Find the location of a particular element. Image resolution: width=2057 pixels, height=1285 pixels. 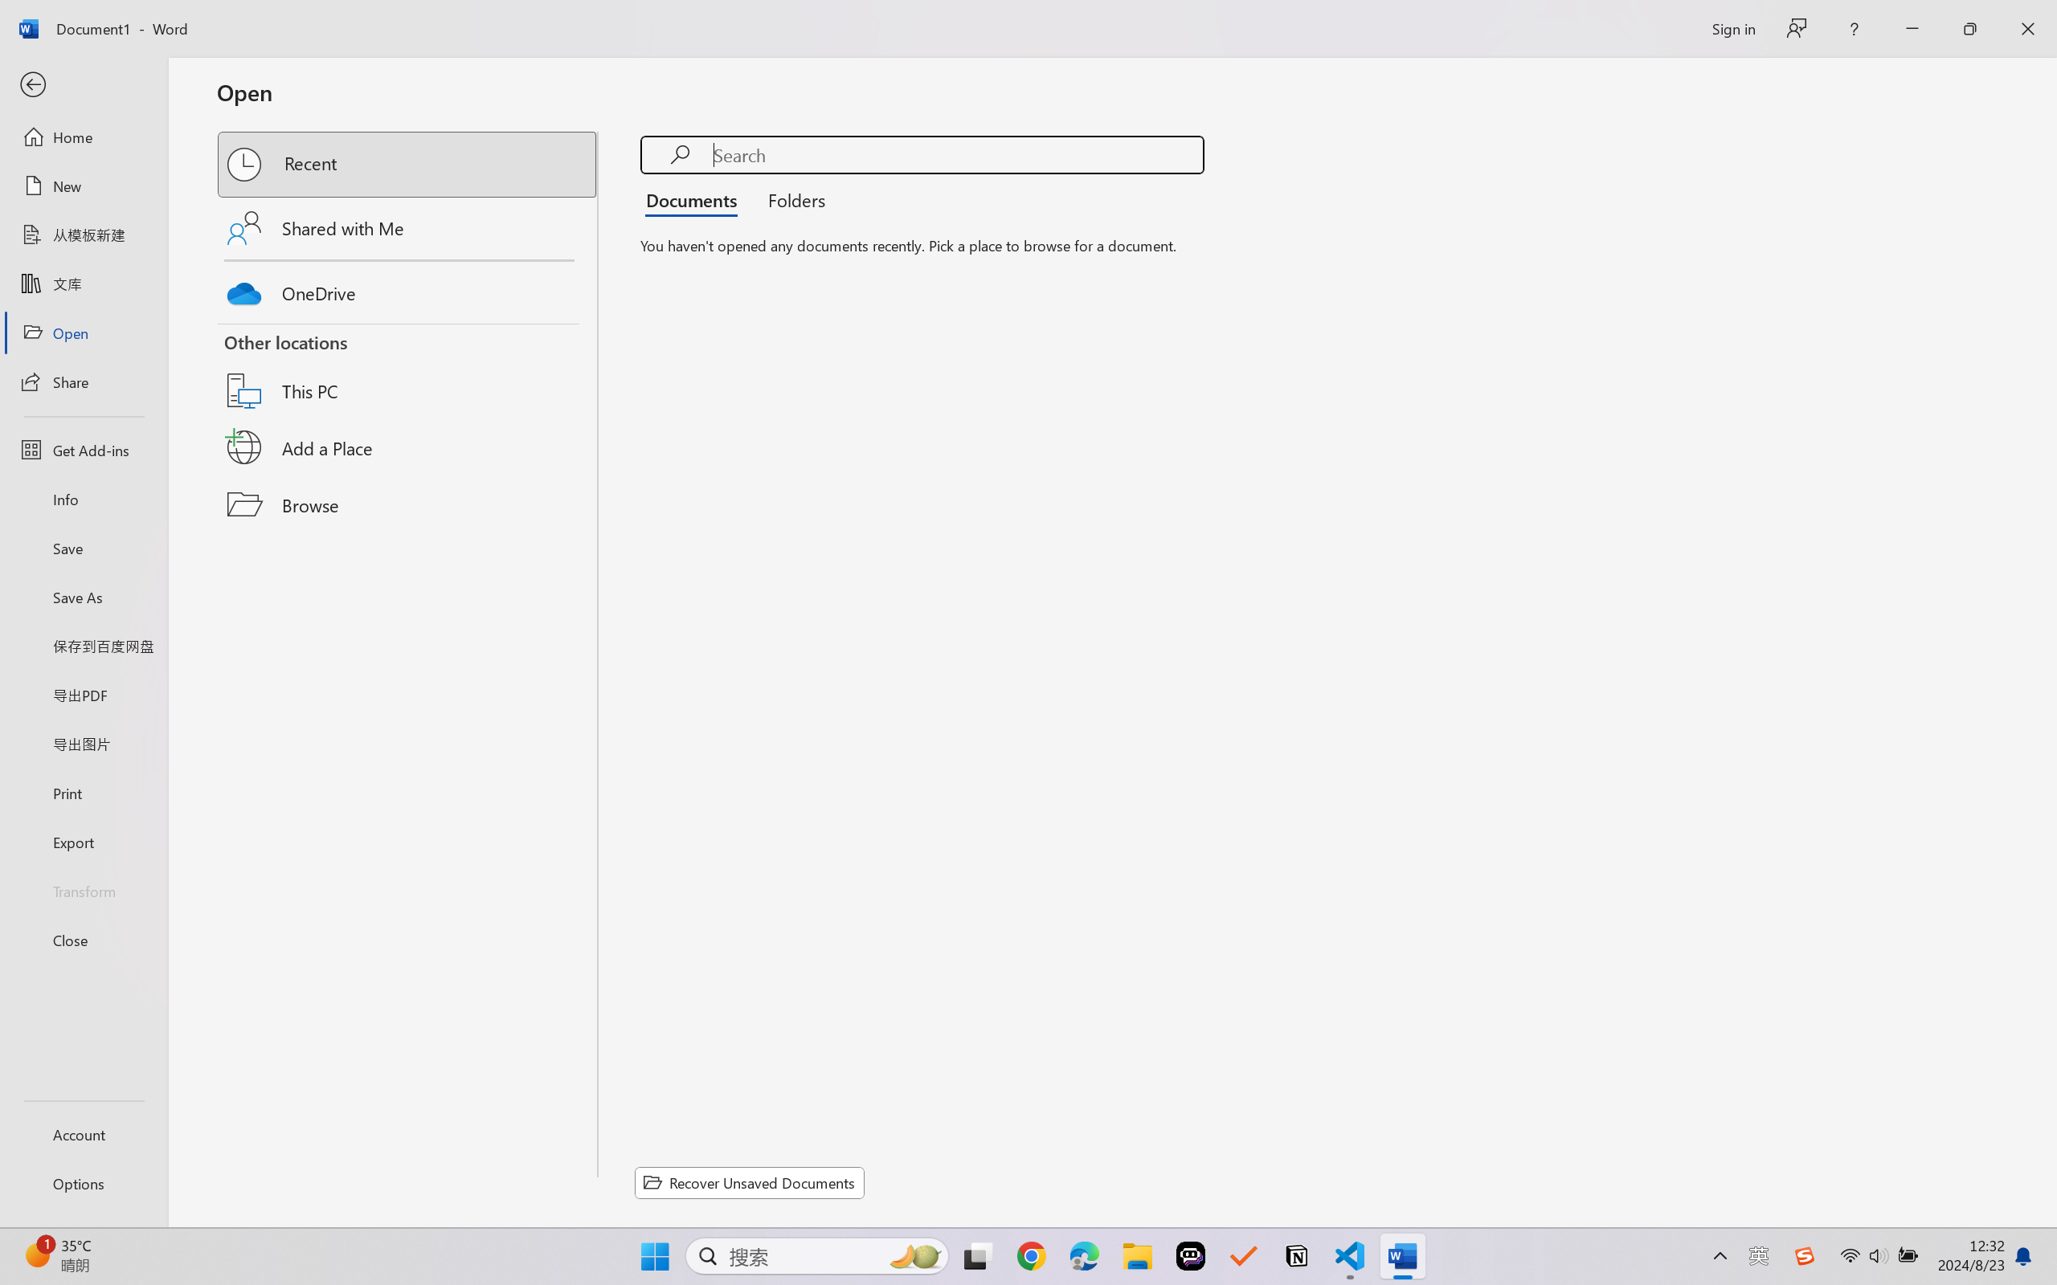

Folders is located at coordinates (791, 199).